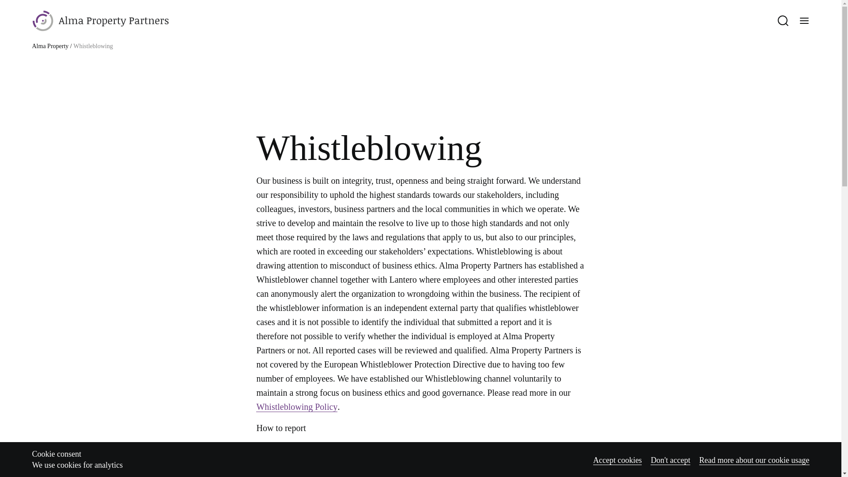 This screenshot has width=848, height=477. Describe the element at coordinates (617, 460) in the screenshot. I see `Accept cookies` at that location.